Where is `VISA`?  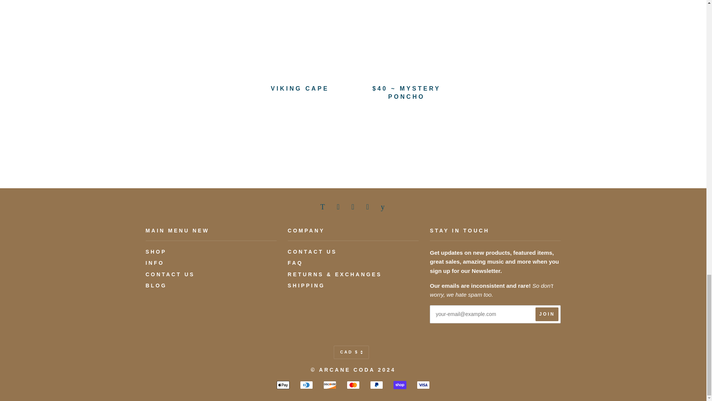 VISA is located at coordinates (423, 385).